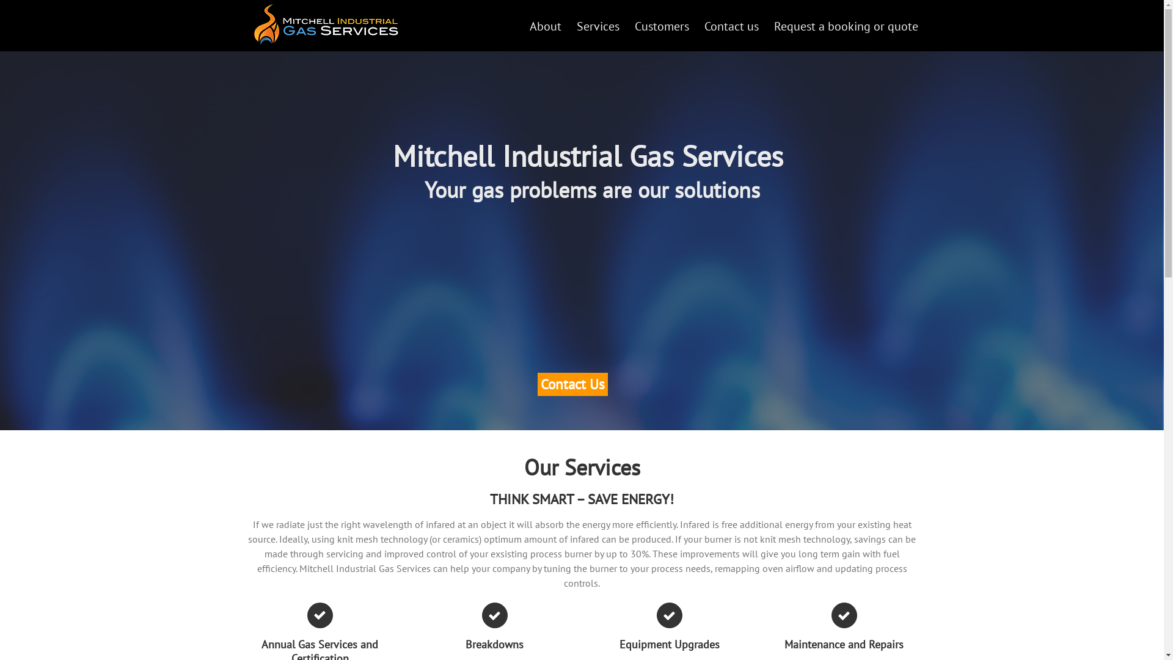 The width and height of the screenshot is (1173, 660). I want to click on Customers, so click(661, 26).